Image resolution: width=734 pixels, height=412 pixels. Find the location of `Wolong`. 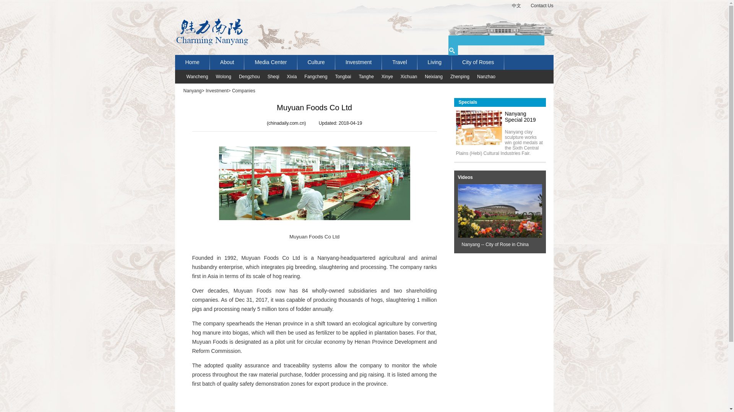

Wolong is located at coordinates (219, 76).